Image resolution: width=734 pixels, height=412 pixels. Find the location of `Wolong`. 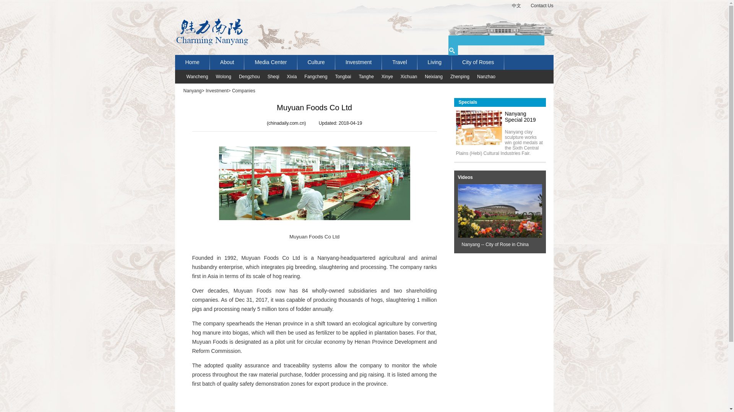

Wolong is located at coordinates (219, 76).